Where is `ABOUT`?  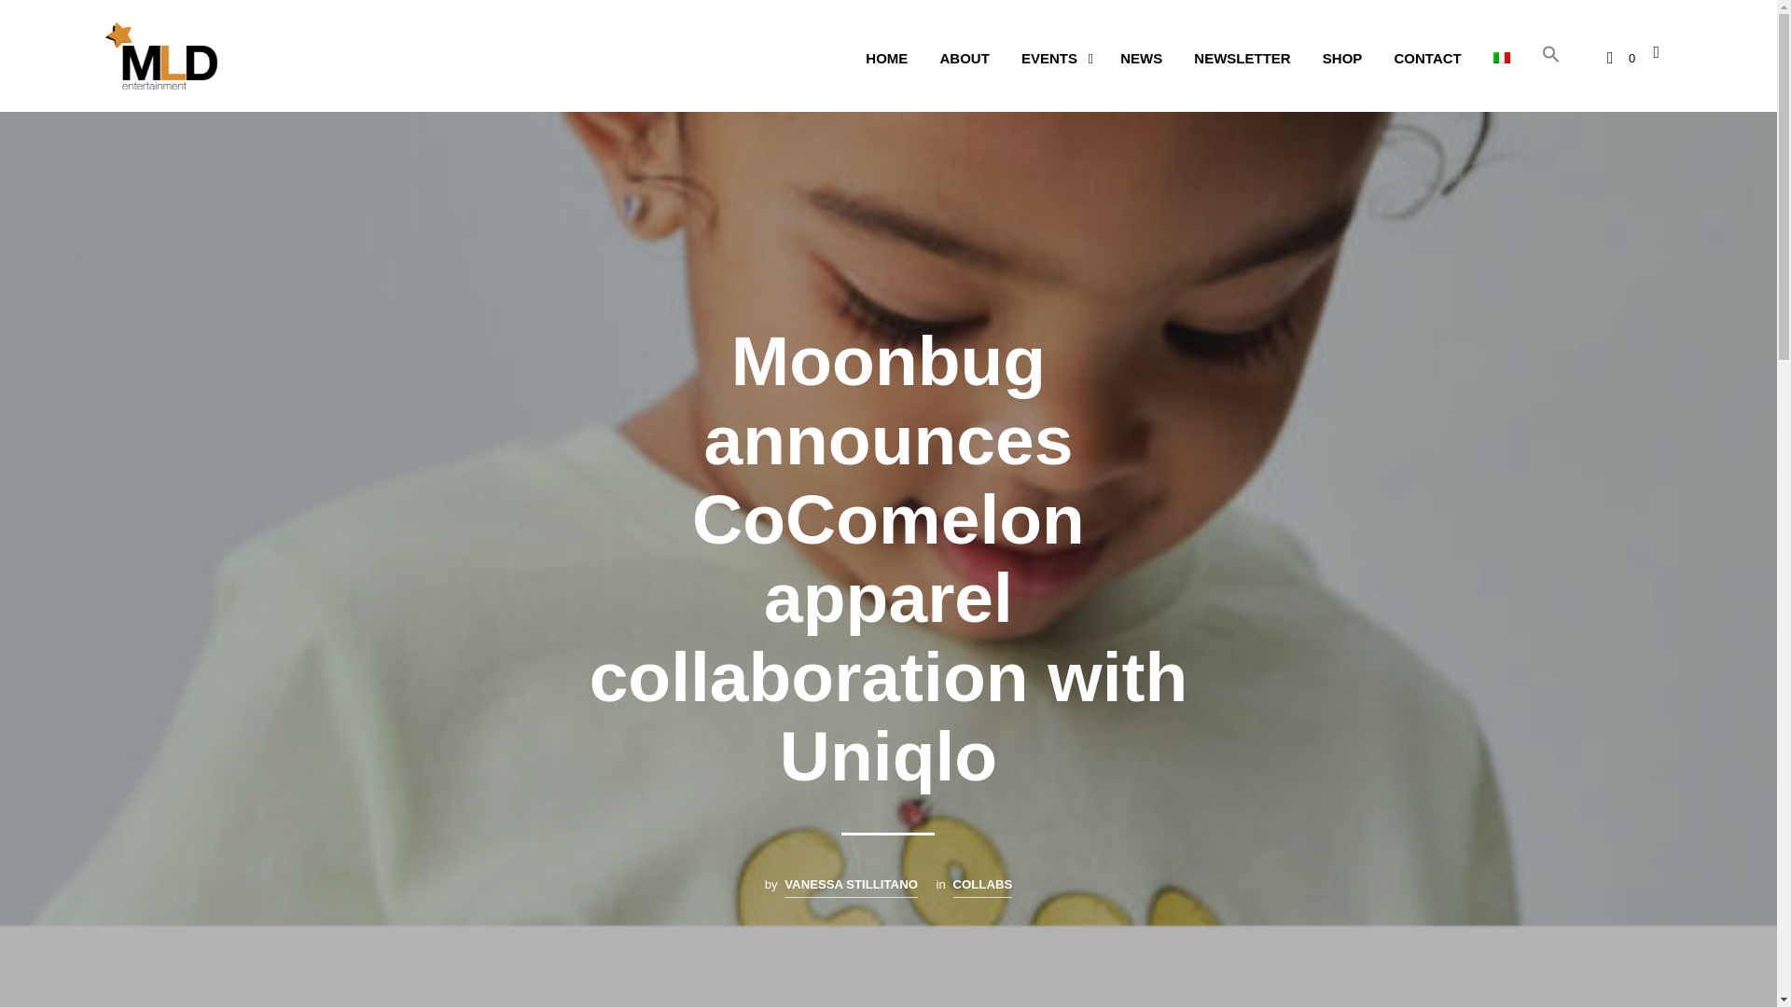 ABOUT is located at coordinates (965, 58).